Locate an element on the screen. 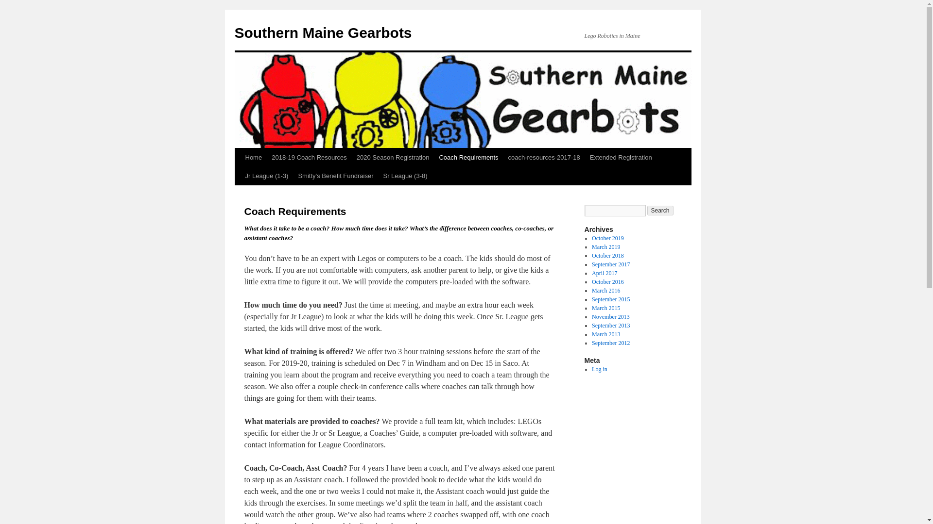  March 2019 is located at coordinates (605, 247).